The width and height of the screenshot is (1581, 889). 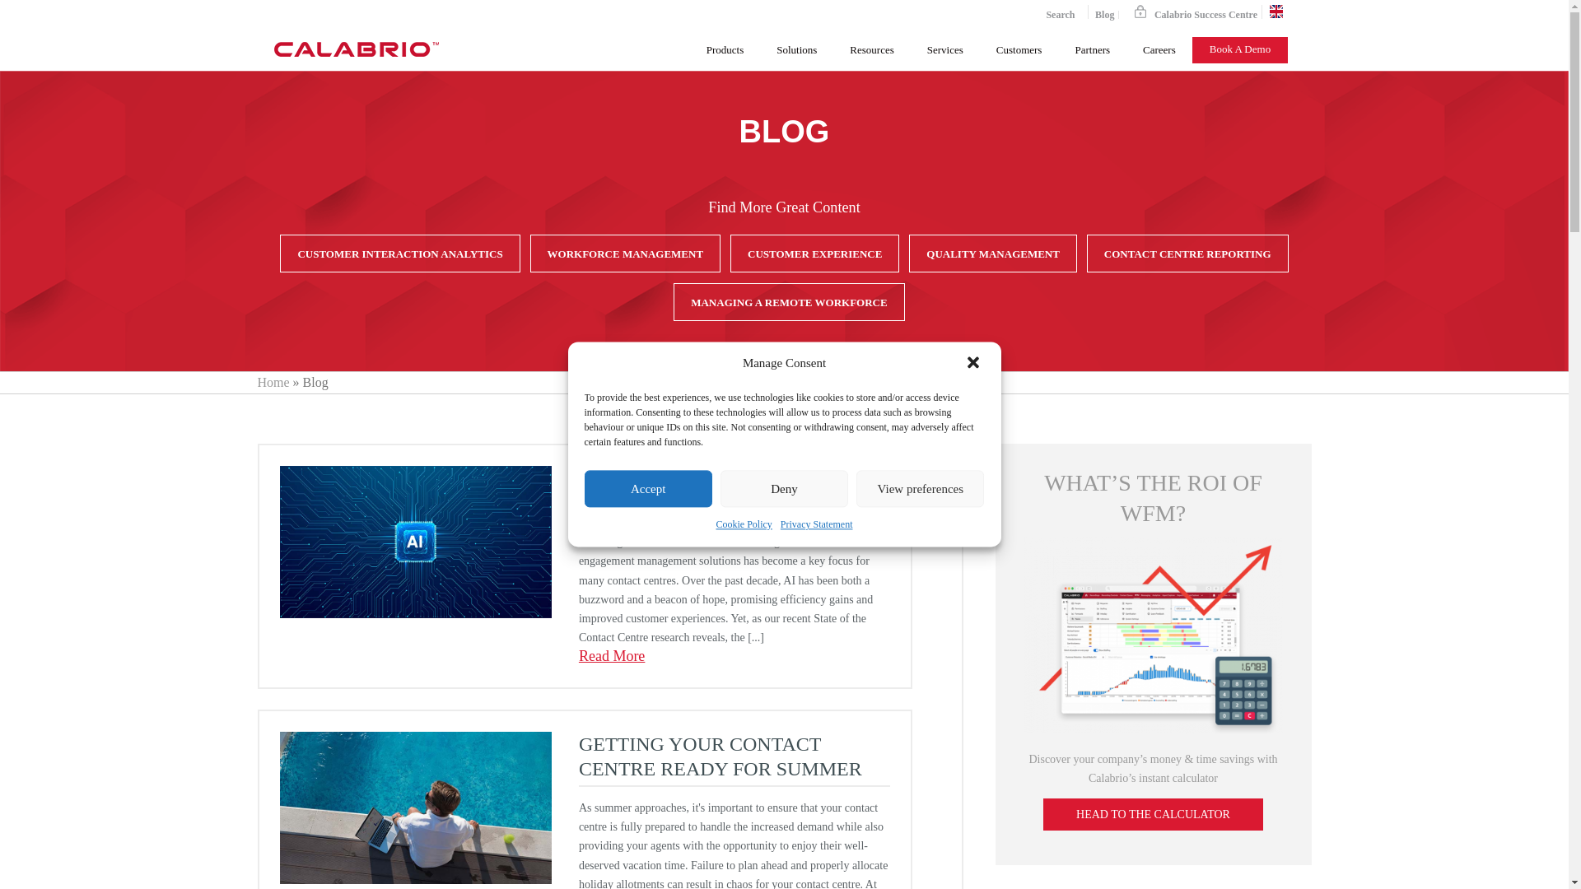 I want to click on View preferences, so click(x=920, y=488).